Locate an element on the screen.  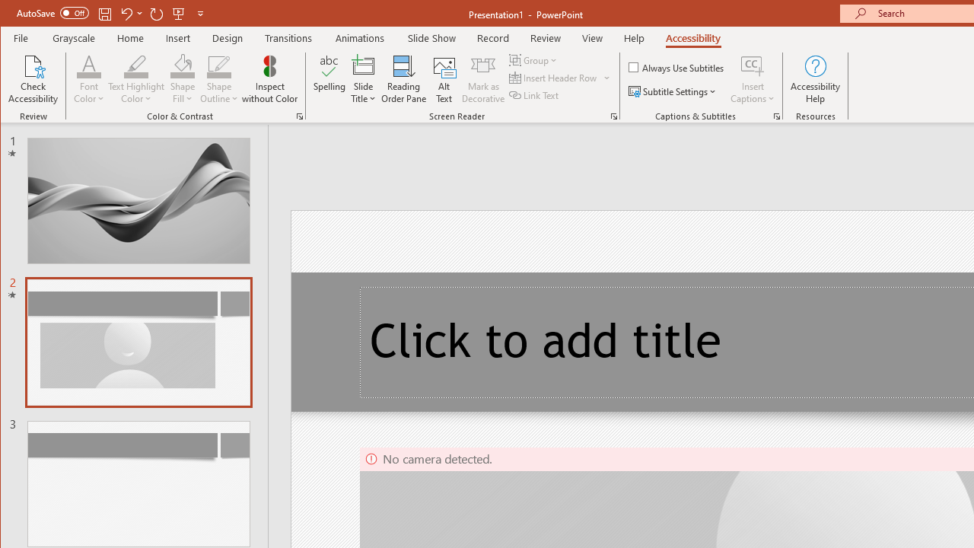
Quick Access Toolbar is located at coordinates (111, 14).